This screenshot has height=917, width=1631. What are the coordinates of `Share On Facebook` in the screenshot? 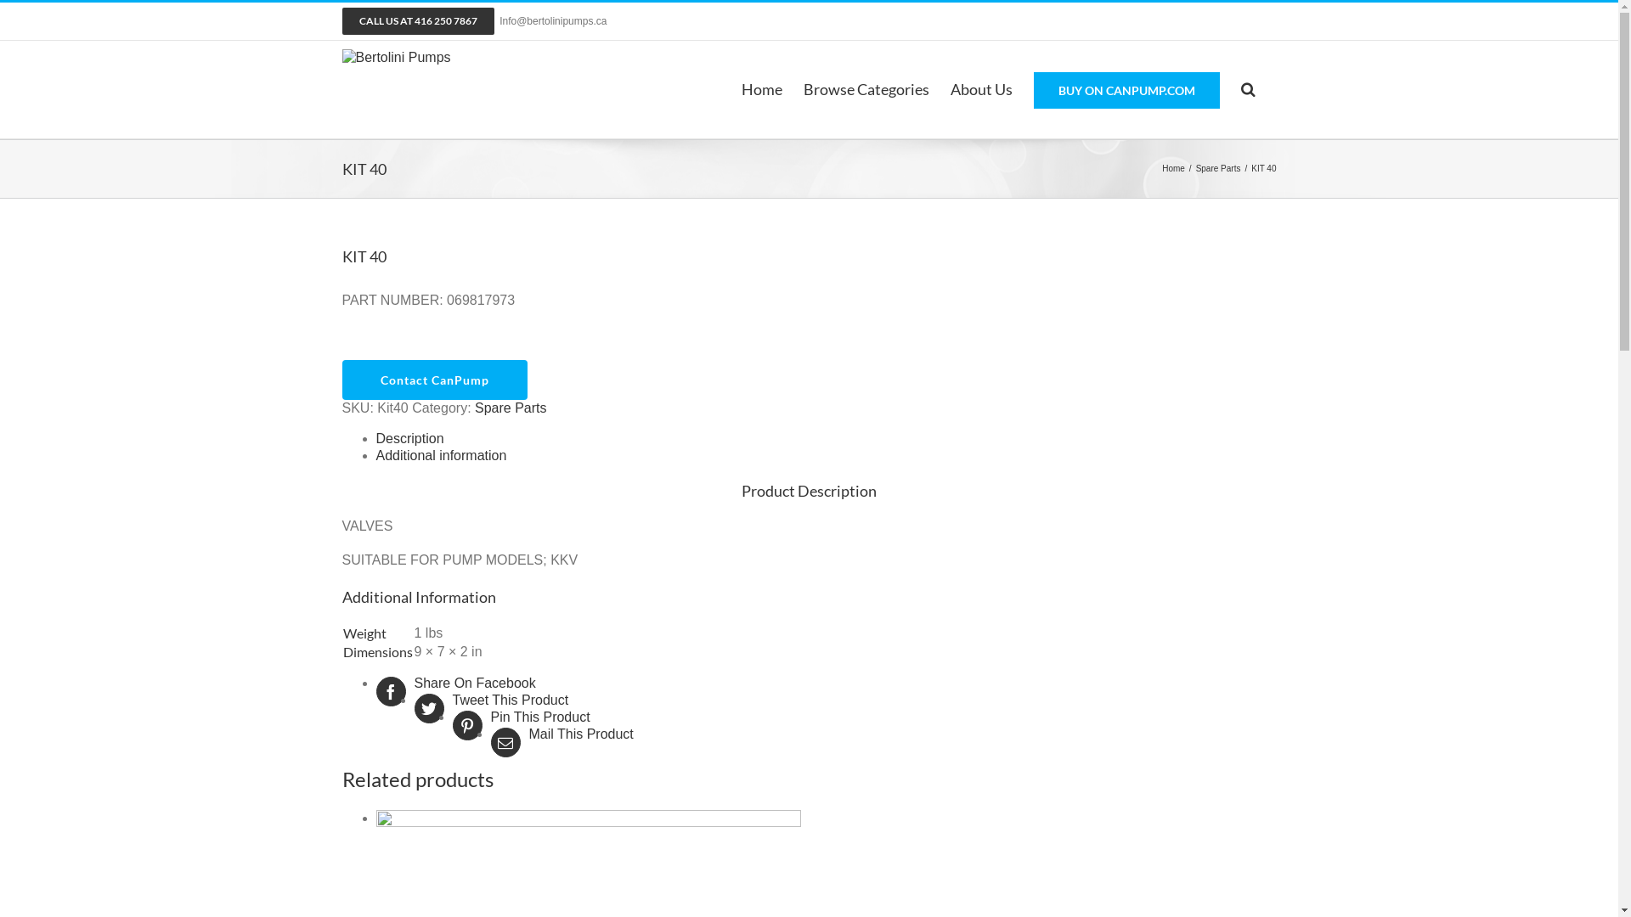 It's located at (826, 684).